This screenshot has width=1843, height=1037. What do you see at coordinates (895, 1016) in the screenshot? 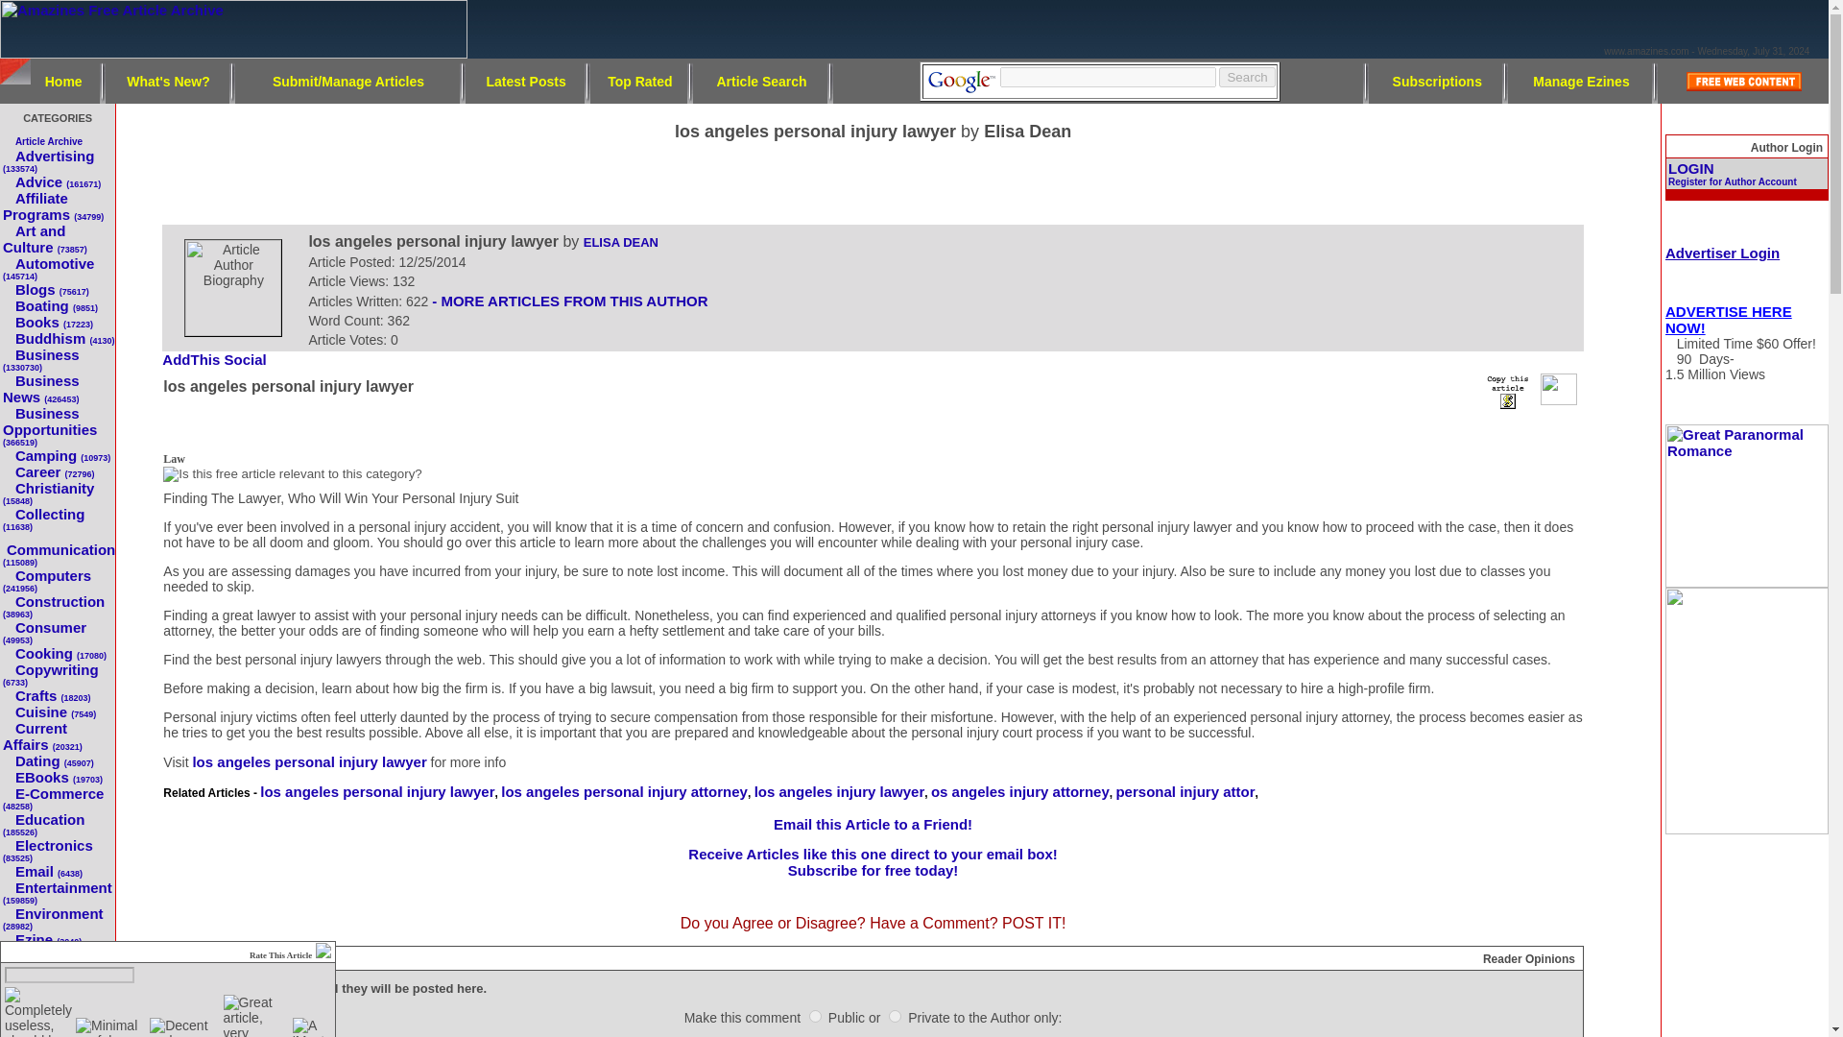
I see `Private` at bounding box center [895, 1016].